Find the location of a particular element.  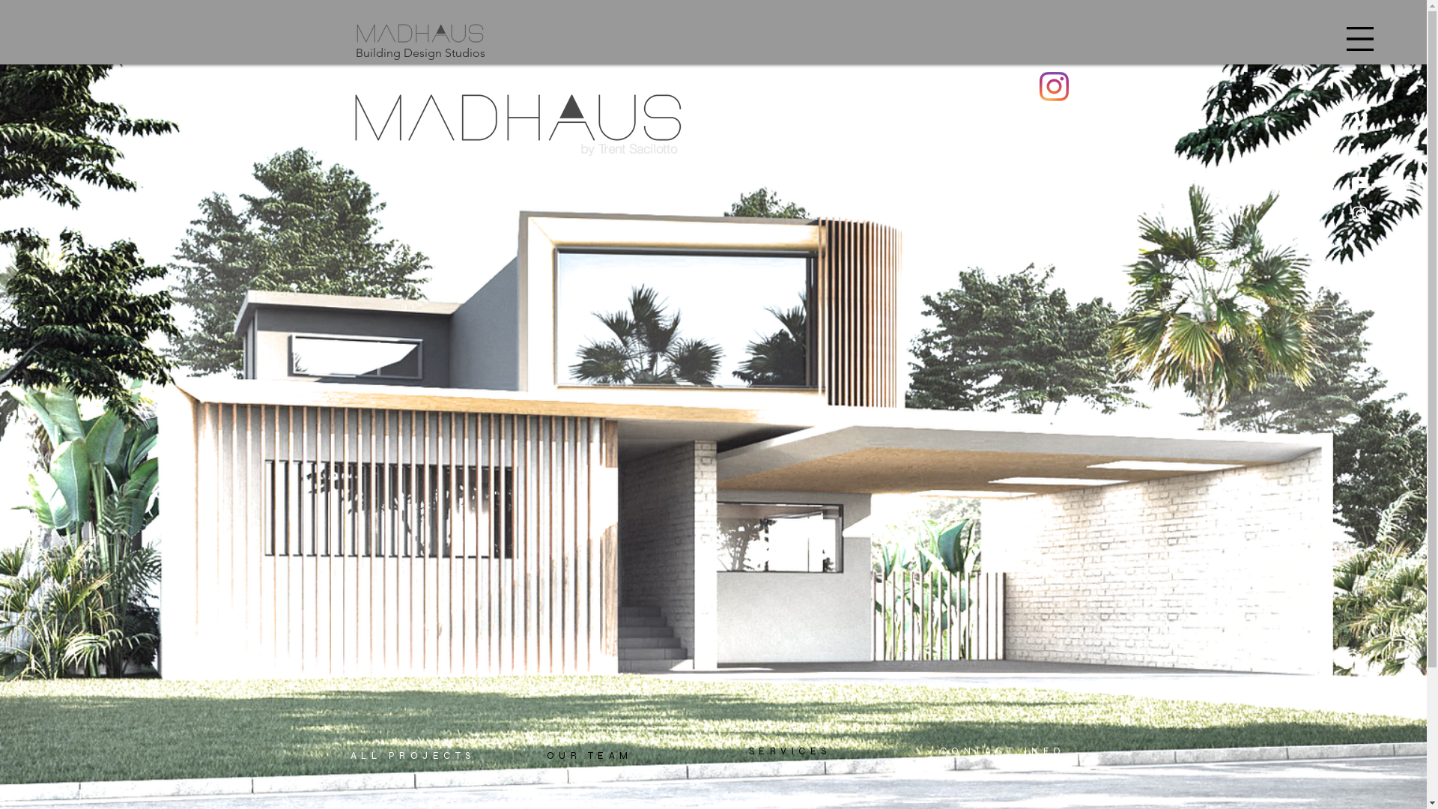

SERVICES is located at coordinates (790, 751).